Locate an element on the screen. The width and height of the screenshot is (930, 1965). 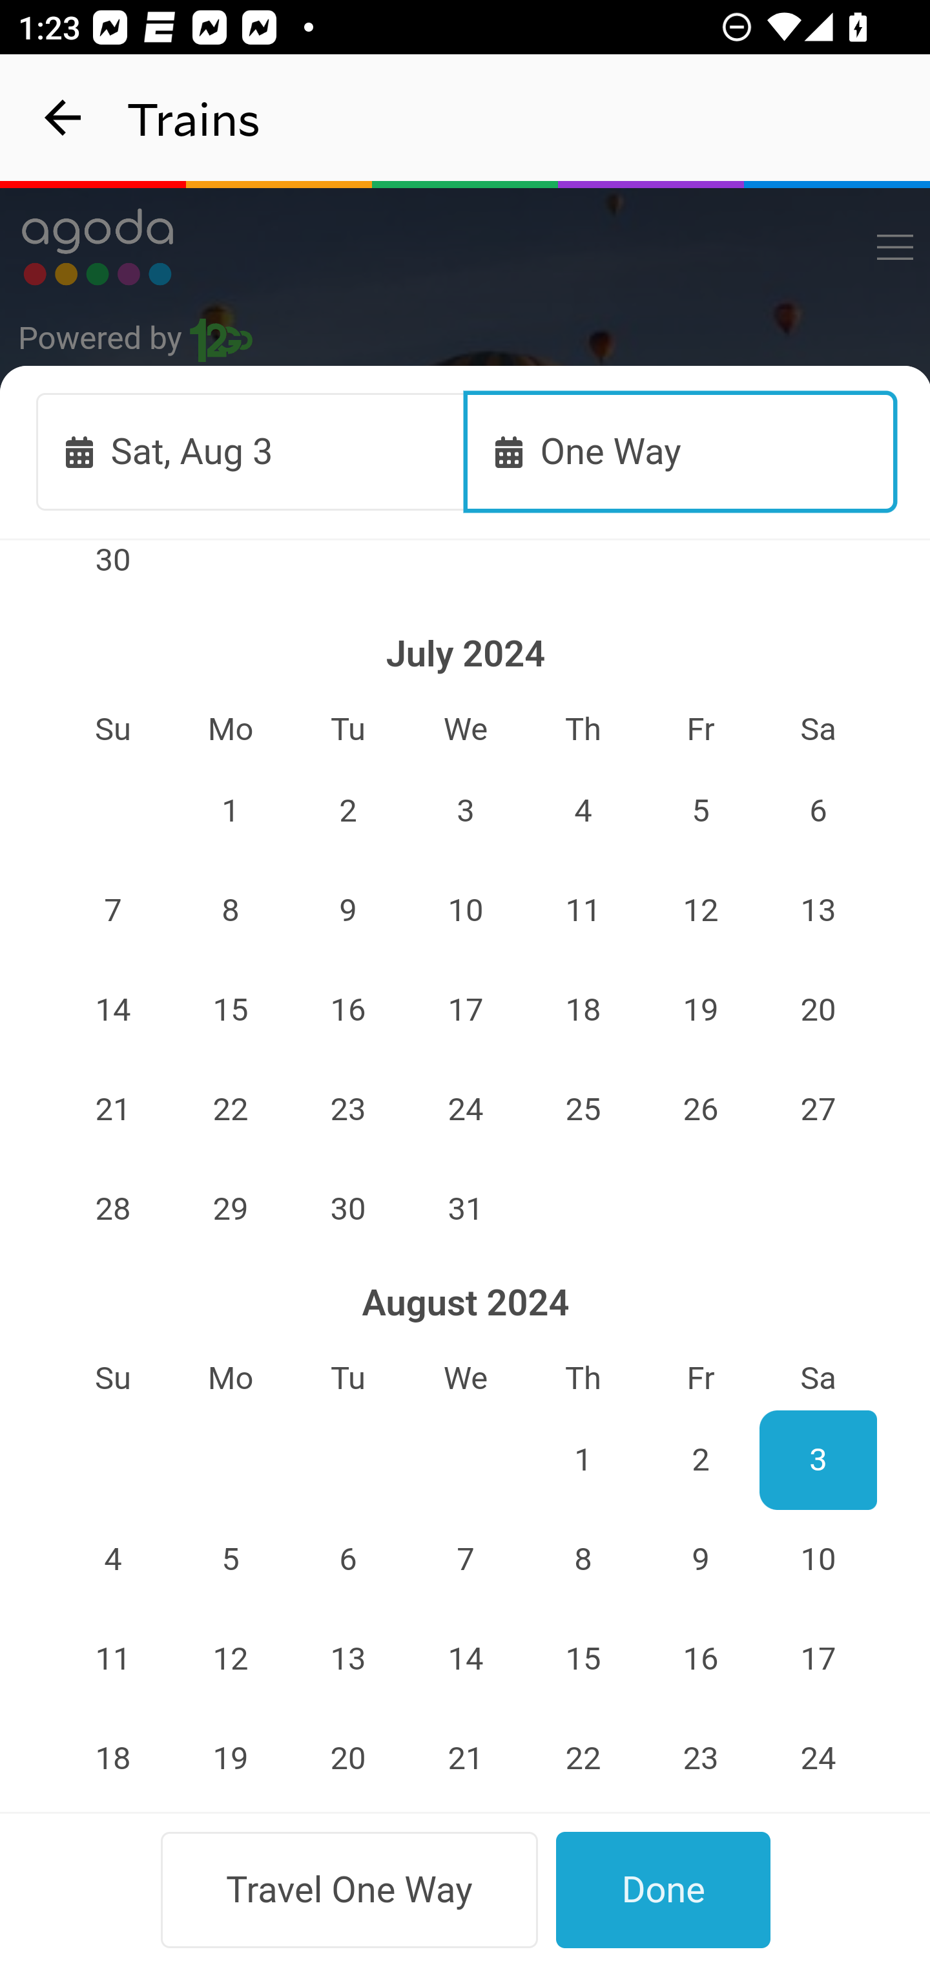
31 is located at coordinates (466, 1208).